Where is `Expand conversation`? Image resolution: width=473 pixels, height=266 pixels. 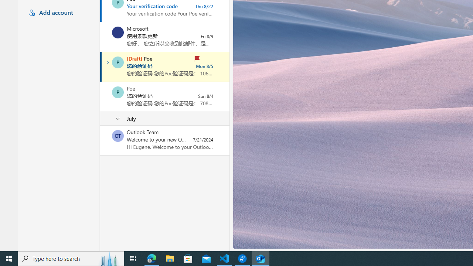 Expand conversation is located at coordinates (108, 62).